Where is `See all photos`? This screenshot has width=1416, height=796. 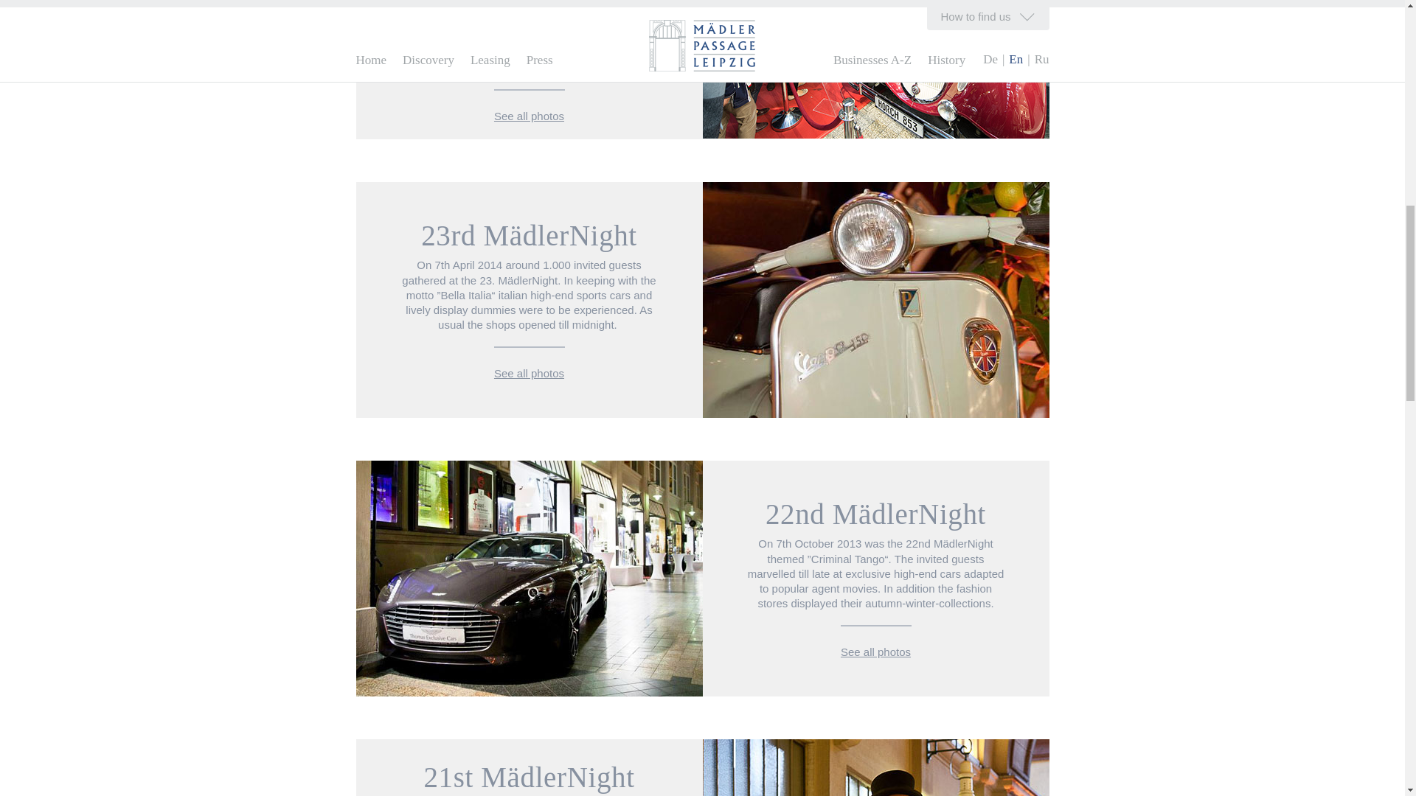
See all photos is located at coordinates (529, 116).